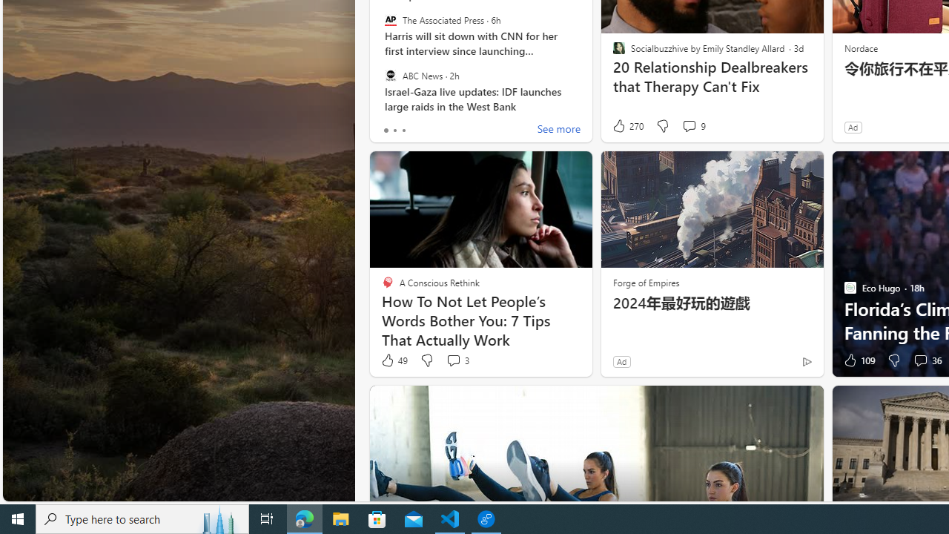  I want to click on View comments 36 Comment, so click(920, 360).